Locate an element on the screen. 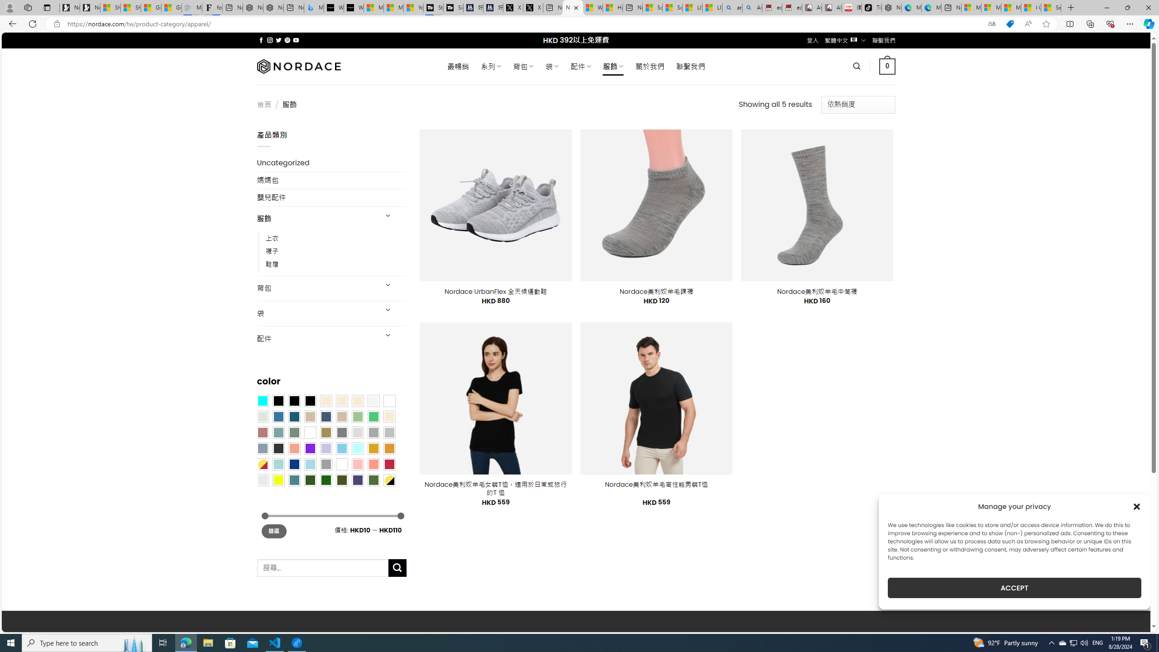  Class: cmplz-close is located at coordinates (1137, 506).